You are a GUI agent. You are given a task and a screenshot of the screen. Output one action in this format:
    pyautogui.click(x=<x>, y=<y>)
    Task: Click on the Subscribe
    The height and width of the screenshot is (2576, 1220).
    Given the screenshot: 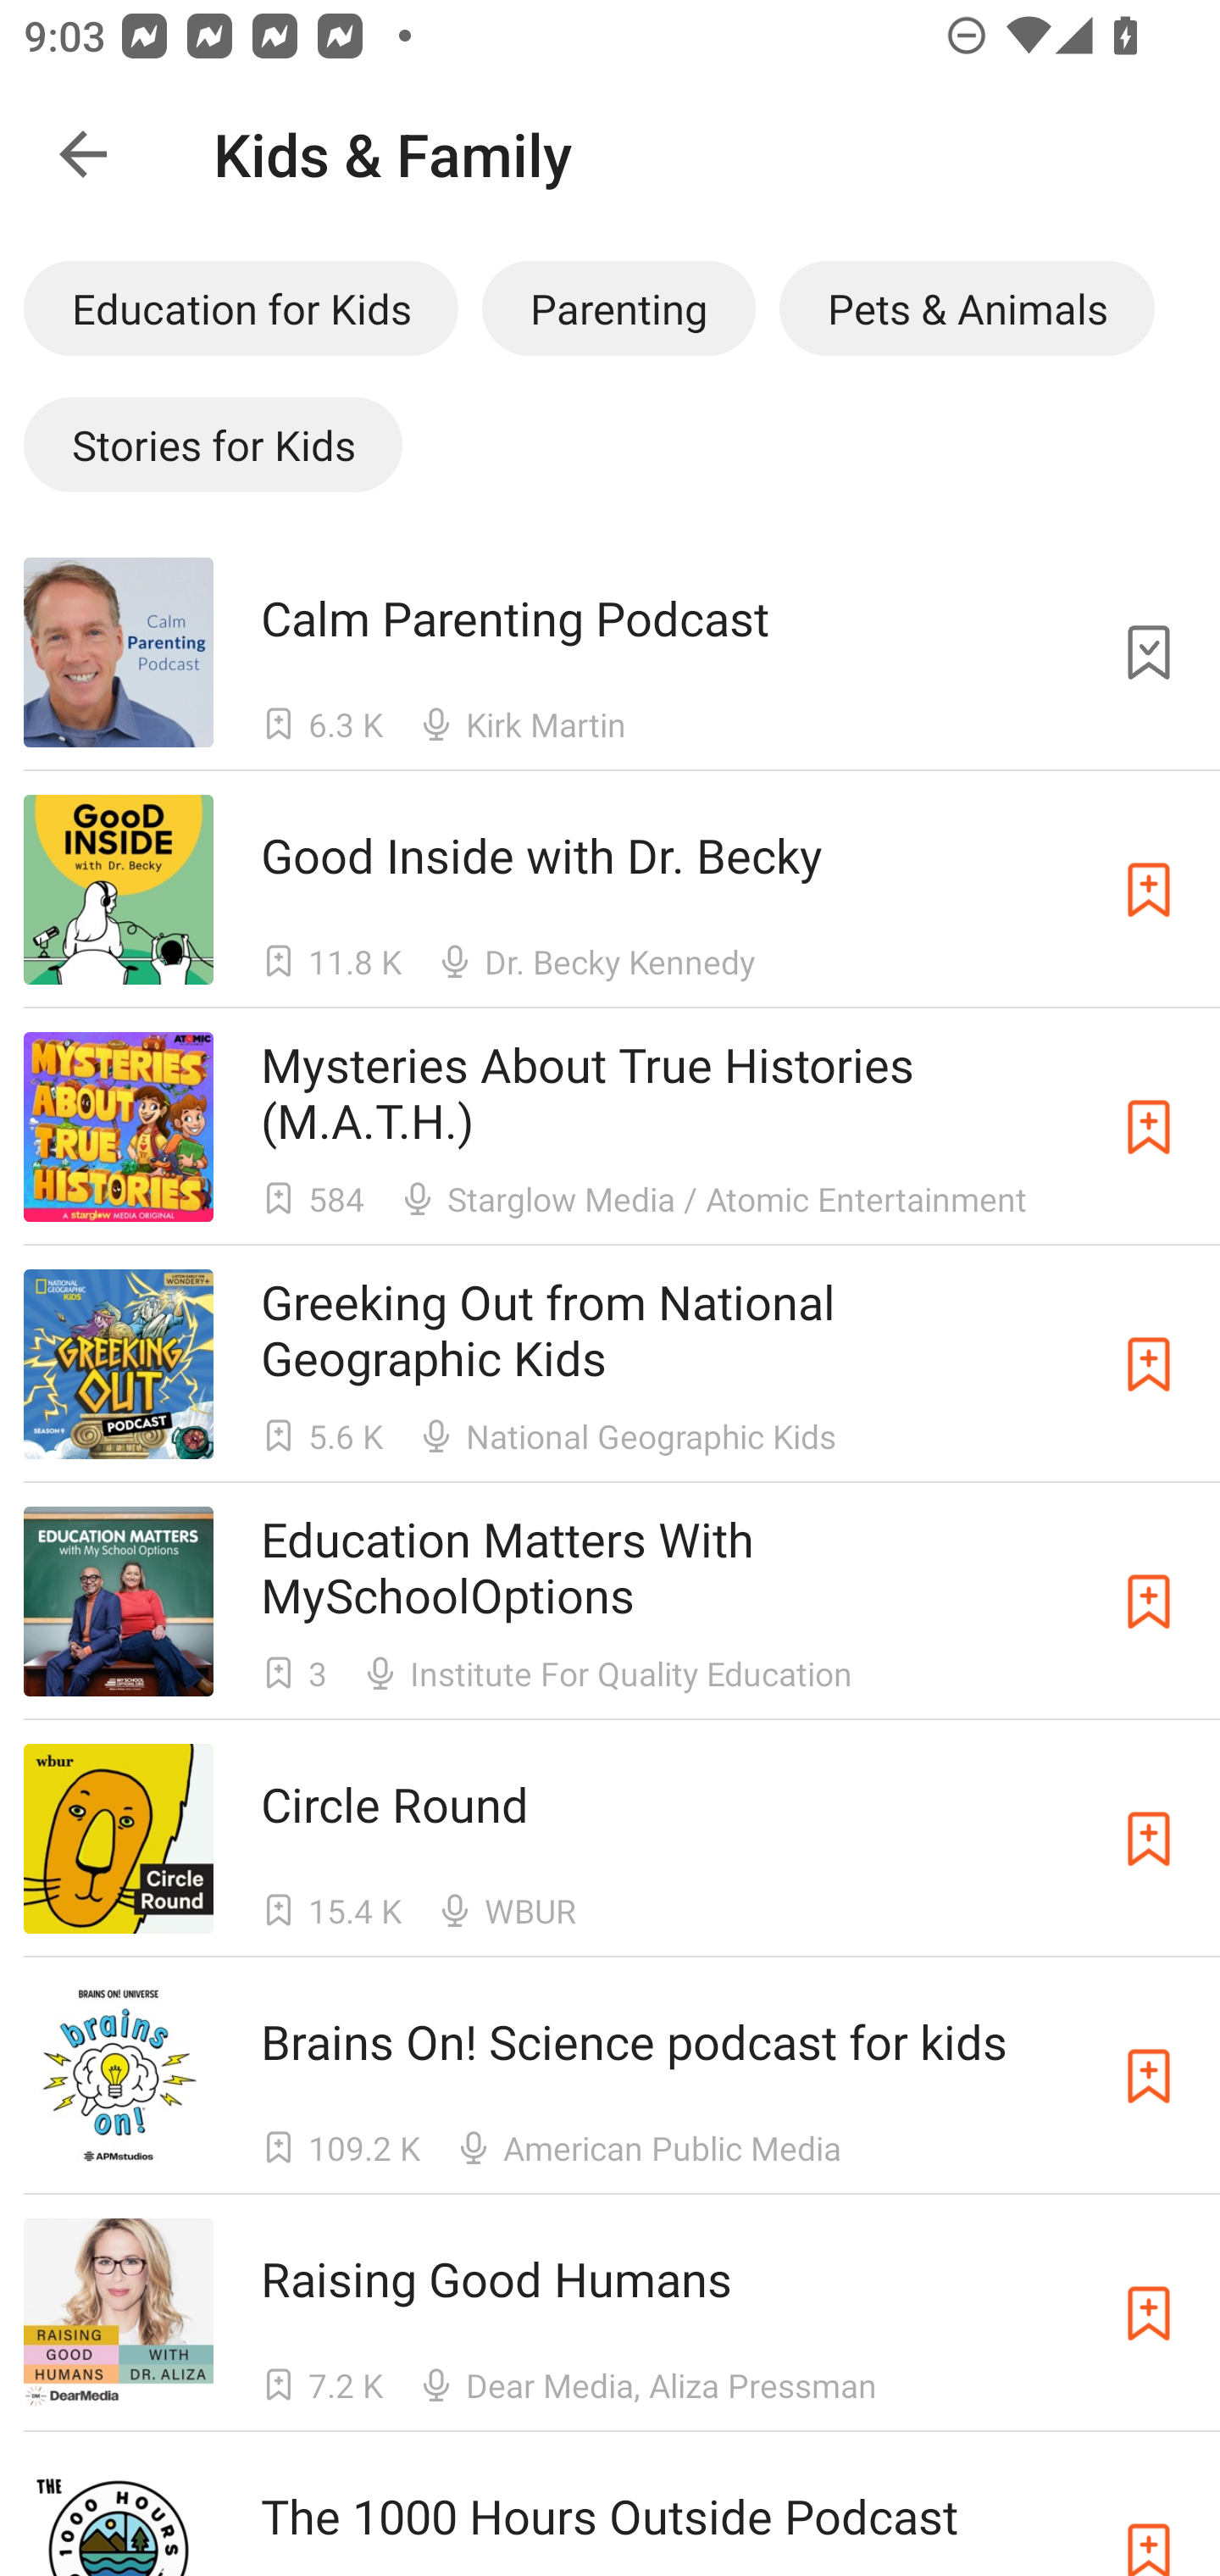 What is the action you would take?
    pyautogui.click(x=1149, y=2076)
    